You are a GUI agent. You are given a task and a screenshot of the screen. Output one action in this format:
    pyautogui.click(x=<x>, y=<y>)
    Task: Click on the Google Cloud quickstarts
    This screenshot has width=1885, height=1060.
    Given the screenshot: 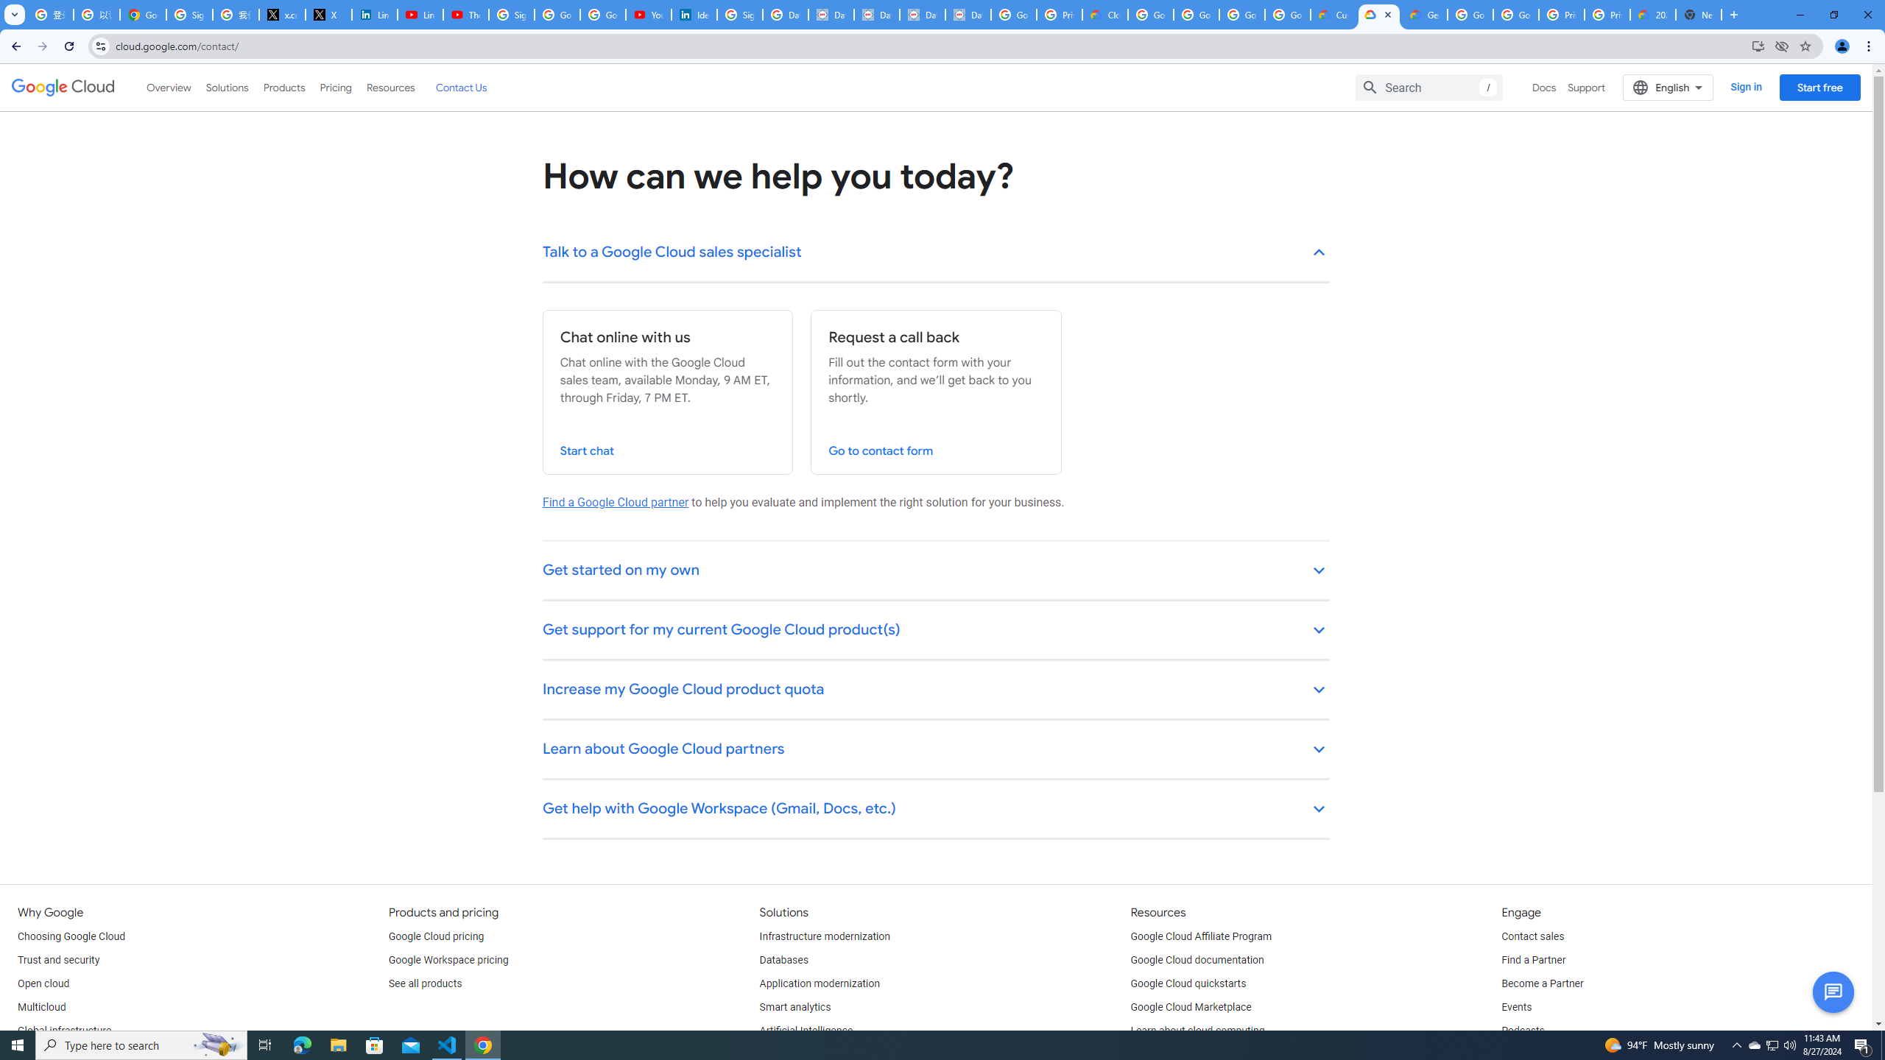 What is the action you would take?
    pyautogui.click(x=1188, y=983)
    